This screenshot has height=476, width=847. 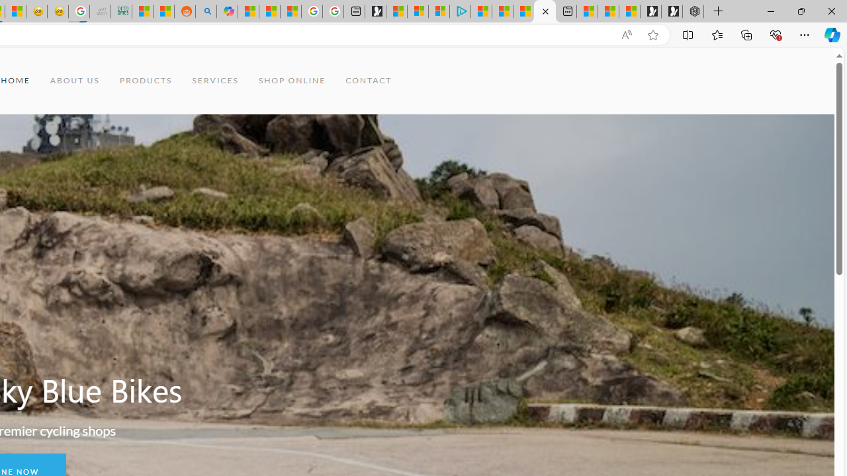 I want to click on DITOGAMES AG Imprint, so click(x=120, y=12).